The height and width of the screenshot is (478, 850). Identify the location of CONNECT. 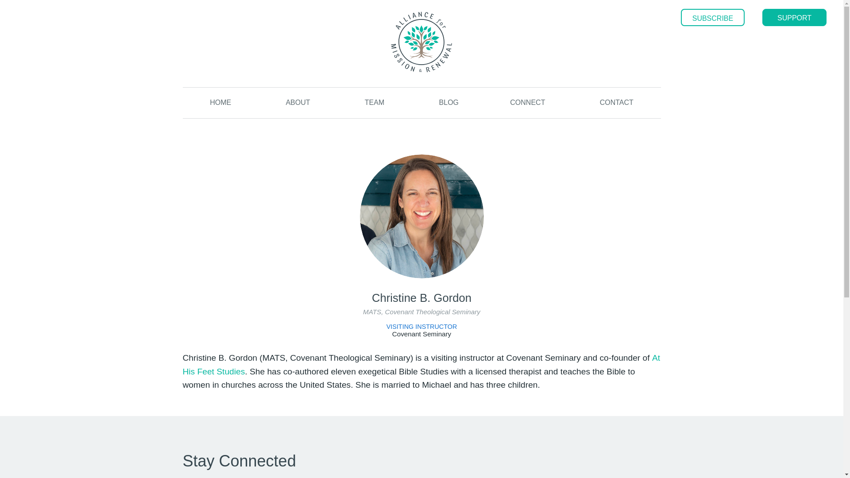
(527, 104).